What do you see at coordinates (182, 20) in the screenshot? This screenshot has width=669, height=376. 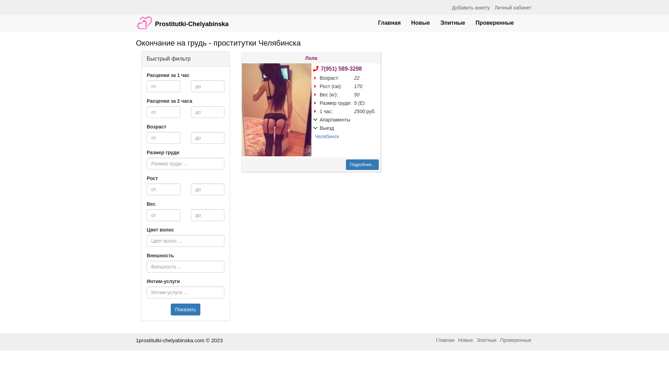 I see `Prostitutki-Chelyabinska` at bounding box center [182, 20].